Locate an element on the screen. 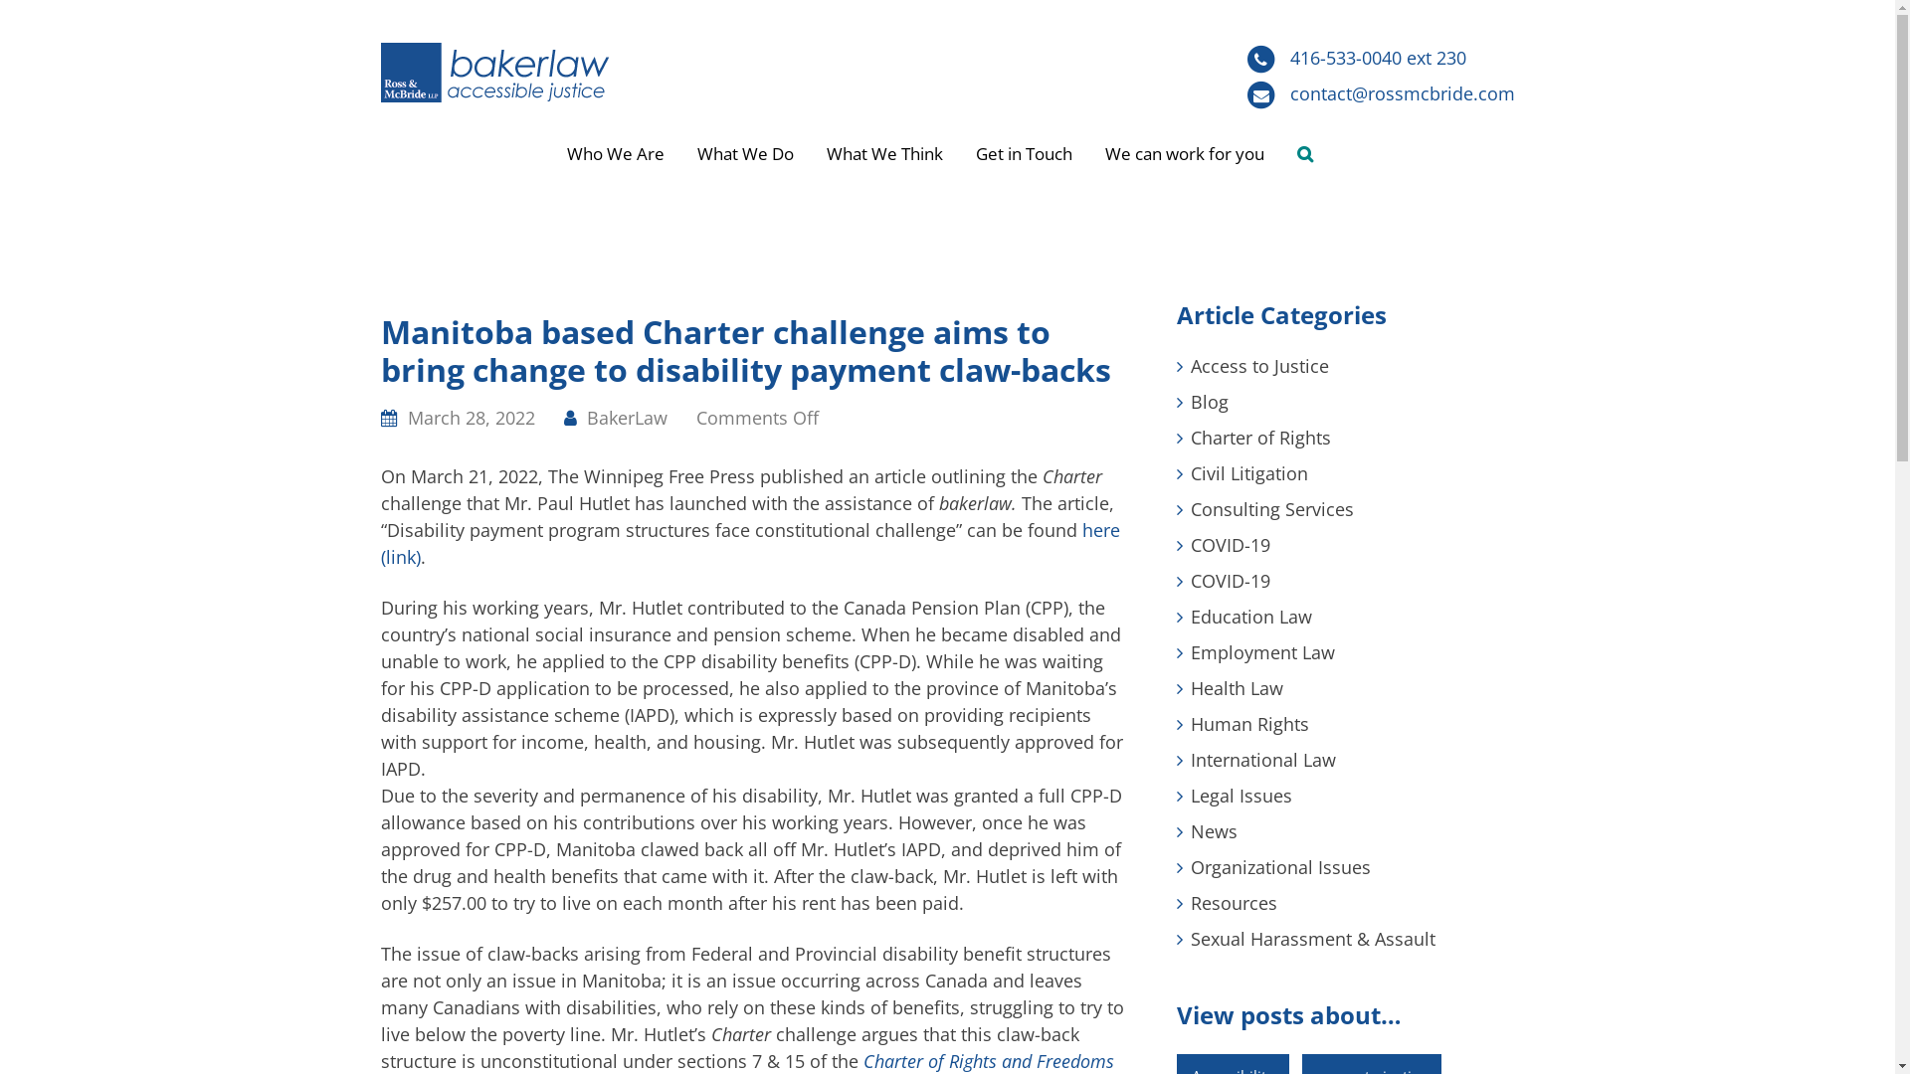 The height and width of the screenshot is (1074, 1910). Health Law is located at coordinates (1236, 688).